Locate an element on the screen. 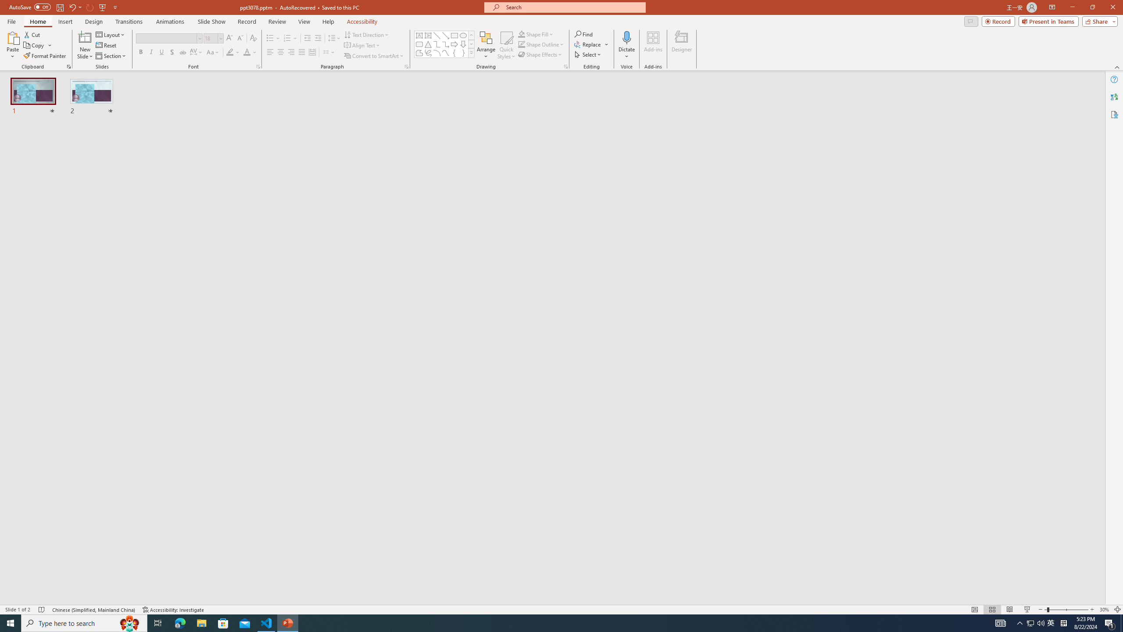  Select is located at coordinates (588, 54).